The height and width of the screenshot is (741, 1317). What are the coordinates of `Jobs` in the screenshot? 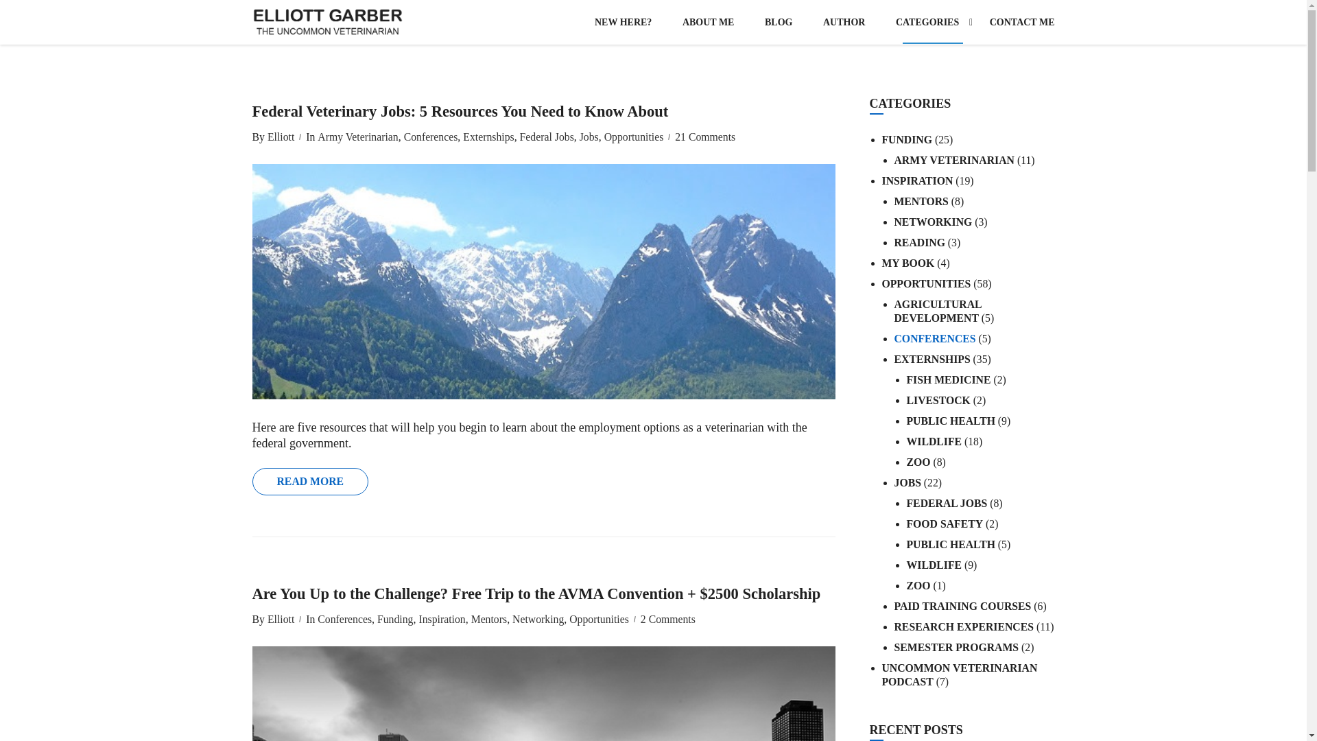 It's located at (587, 137).